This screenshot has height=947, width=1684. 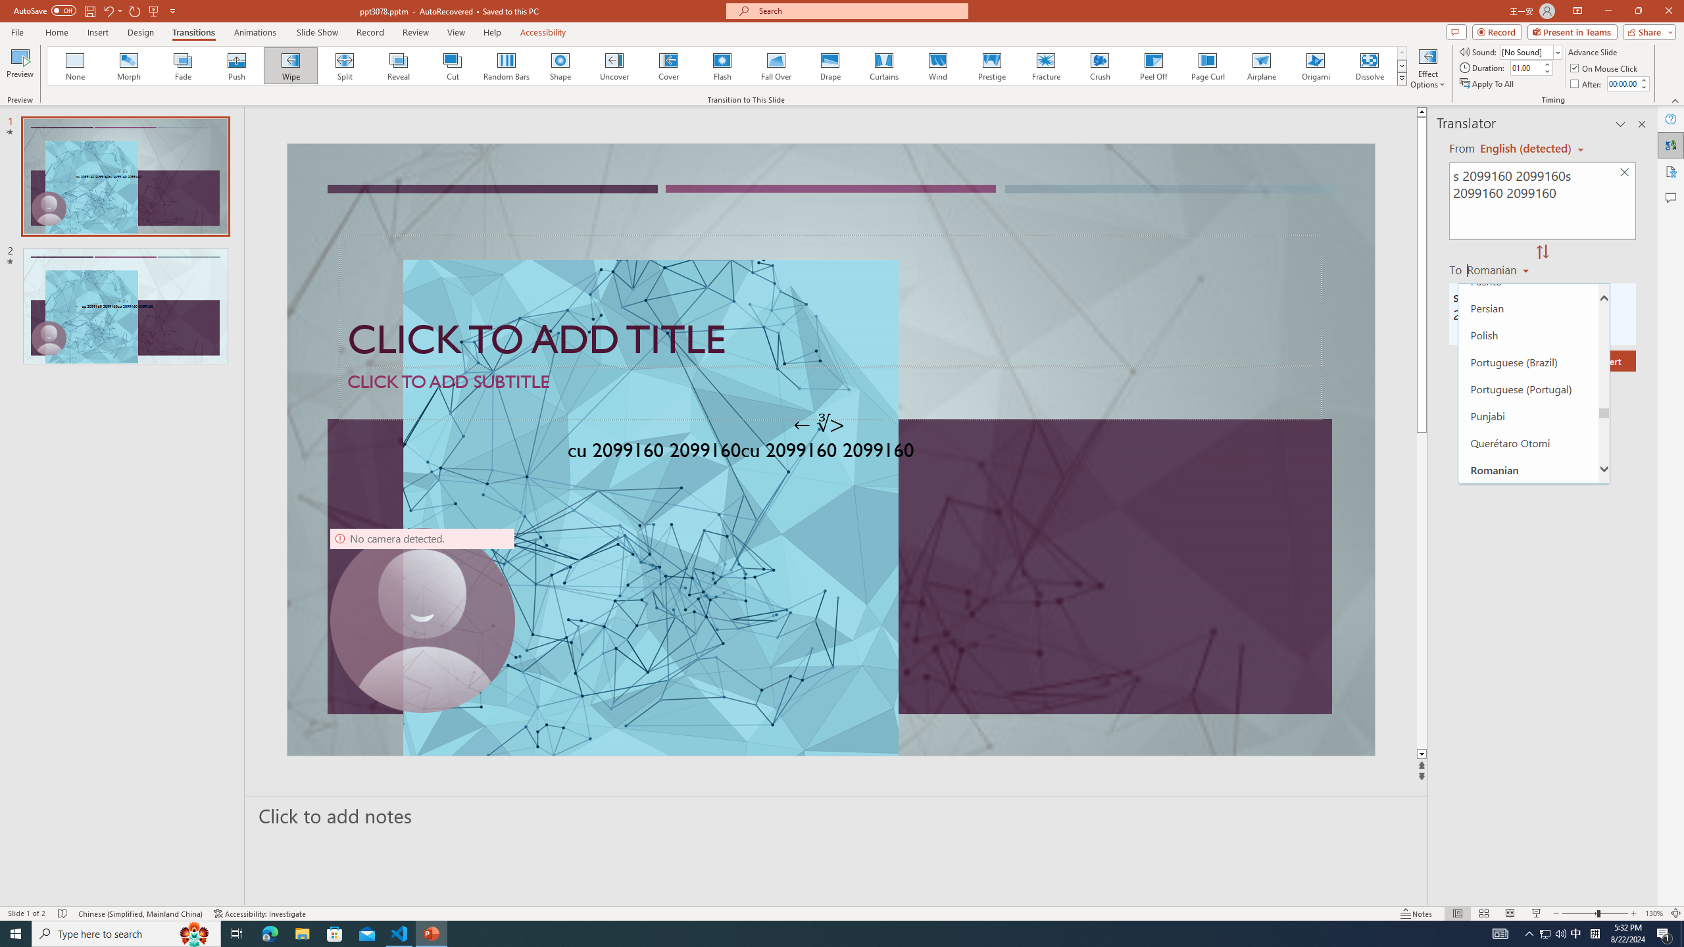 I want to click on Pashto, so click(x=1527, y=281).